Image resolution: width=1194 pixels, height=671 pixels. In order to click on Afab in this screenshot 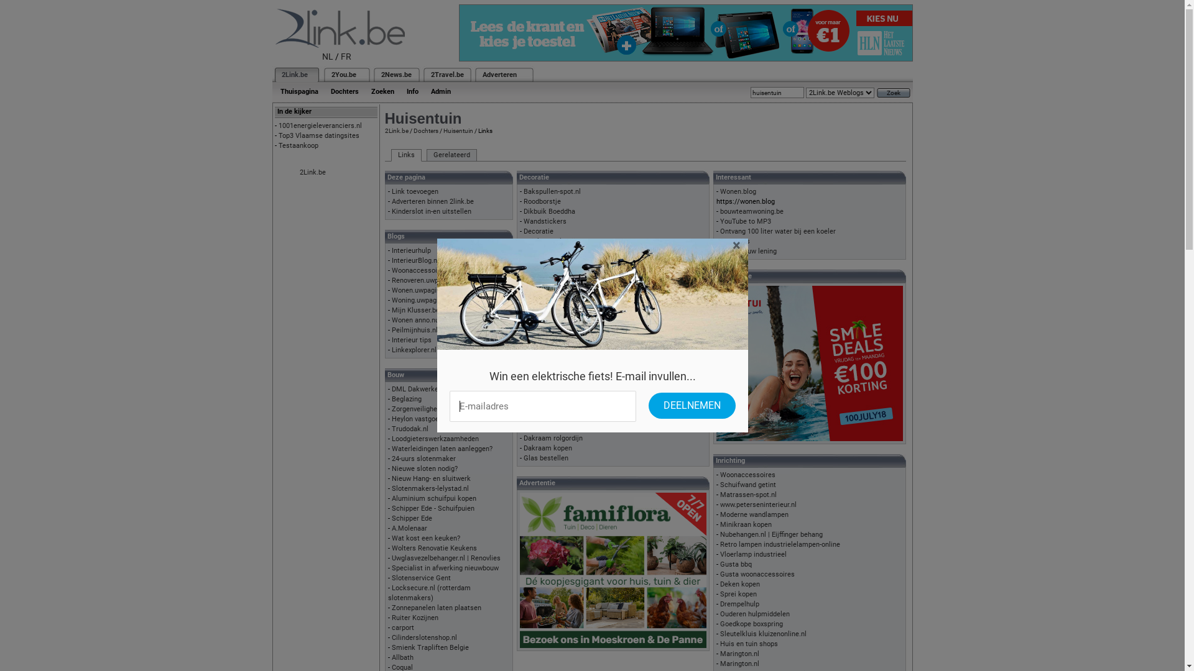, I will do `click(531, 311)`.